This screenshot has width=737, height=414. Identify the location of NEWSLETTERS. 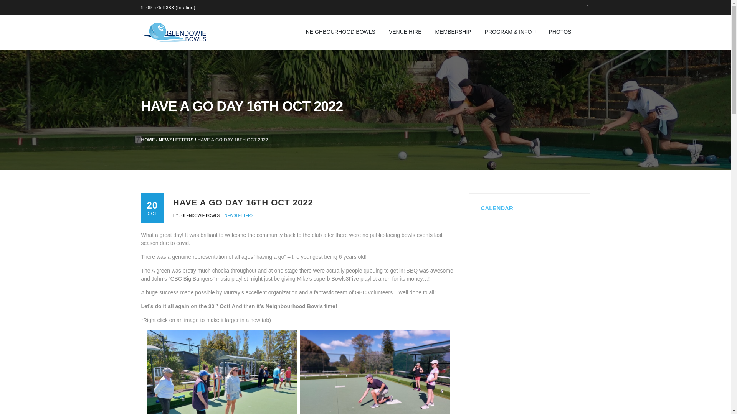
(239, 215).